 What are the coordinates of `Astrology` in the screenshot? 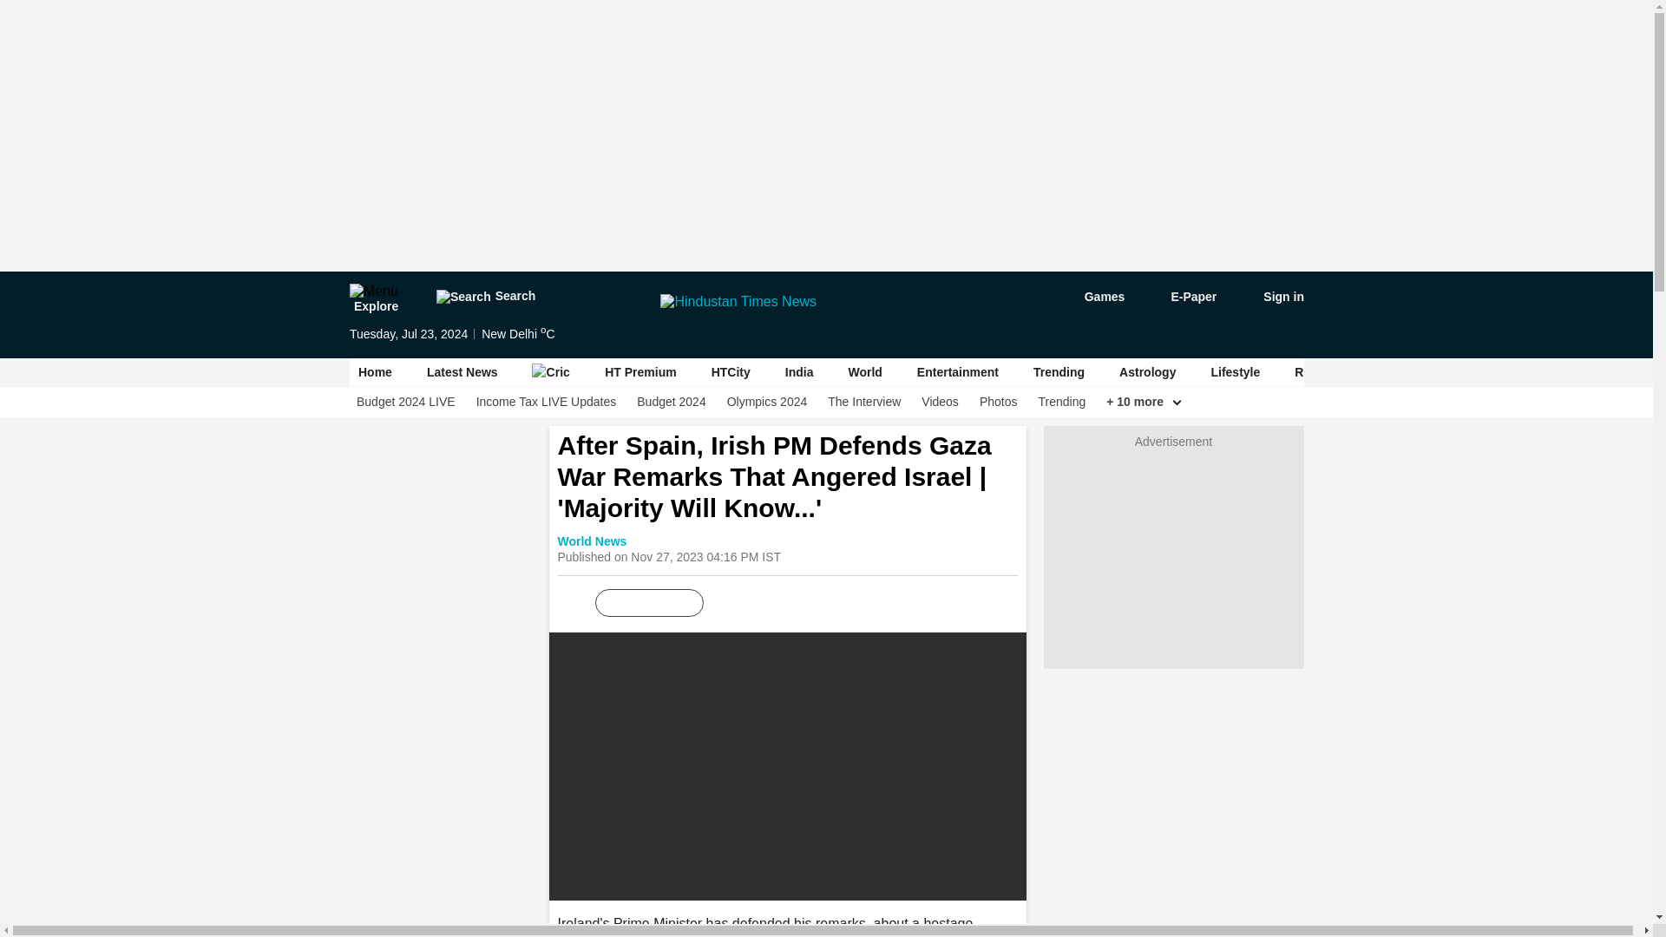 It's located at (1147, 372).